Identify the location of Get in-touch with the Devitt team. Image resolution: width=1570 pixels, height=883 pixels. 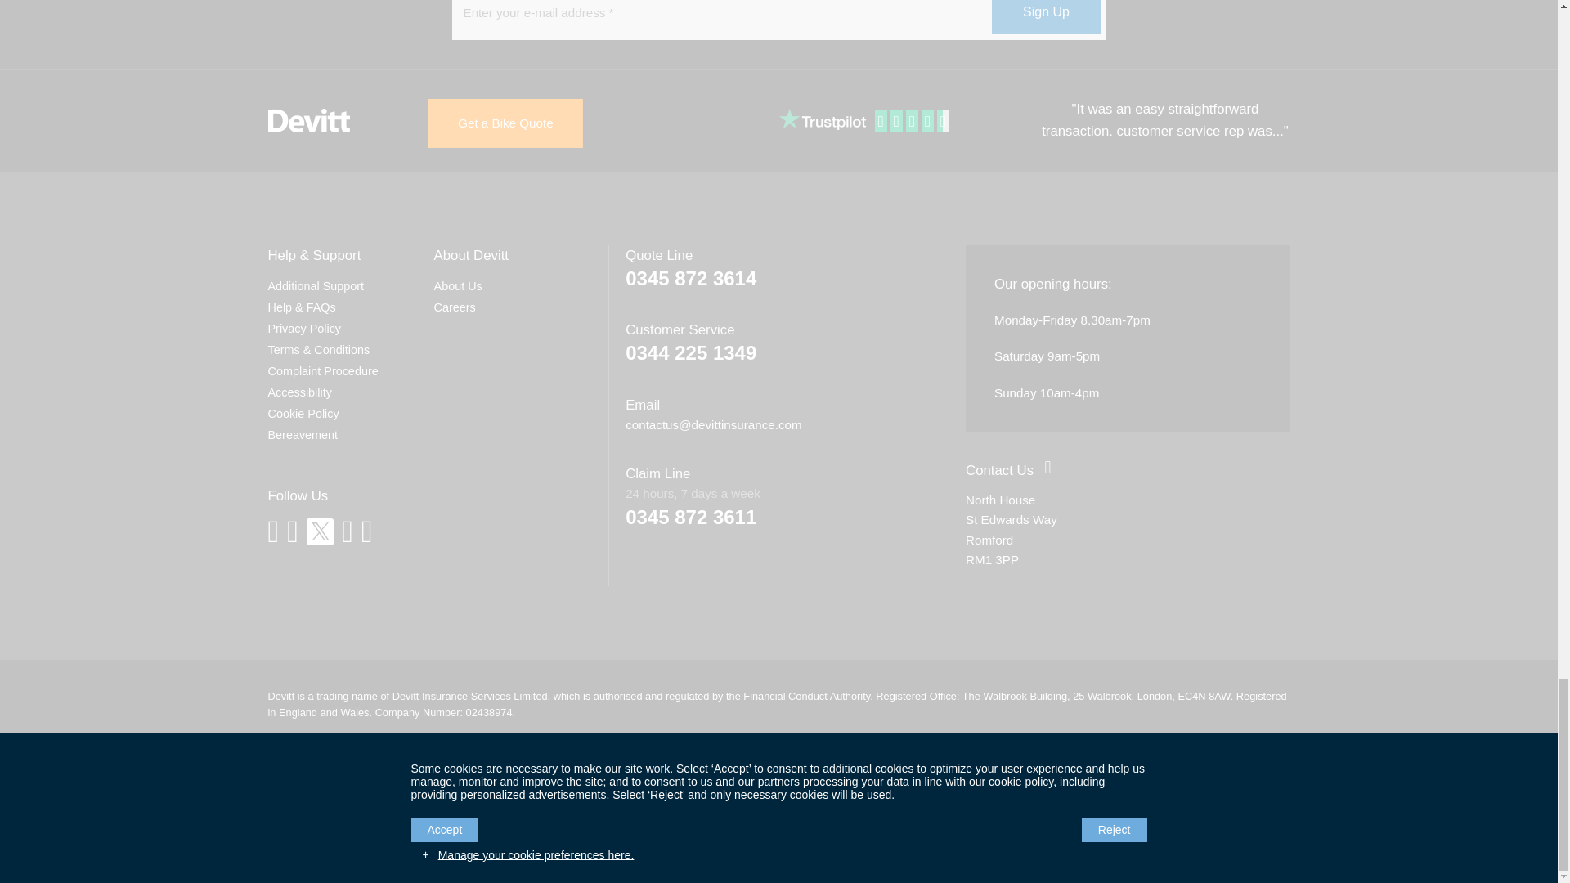
(999, 470).